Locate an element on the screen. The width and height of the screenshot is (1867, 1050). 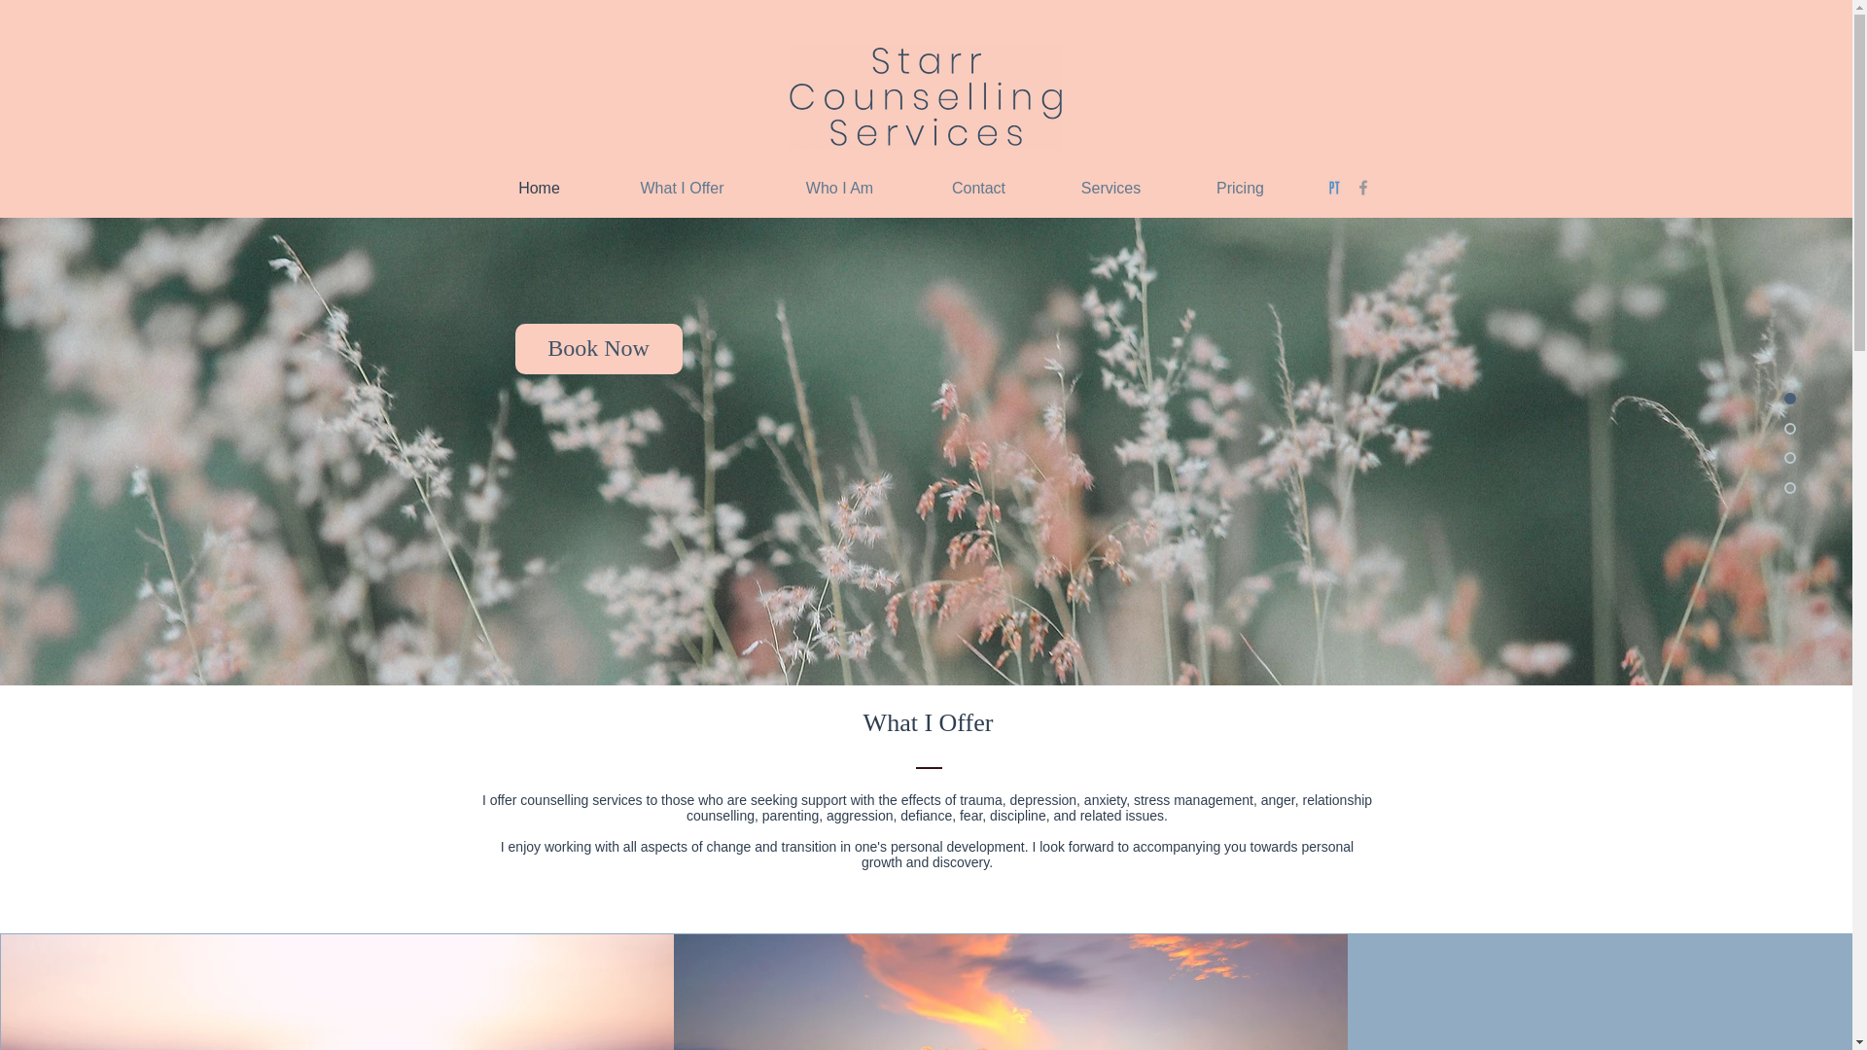
Services is located at coordinates (1110, 187).